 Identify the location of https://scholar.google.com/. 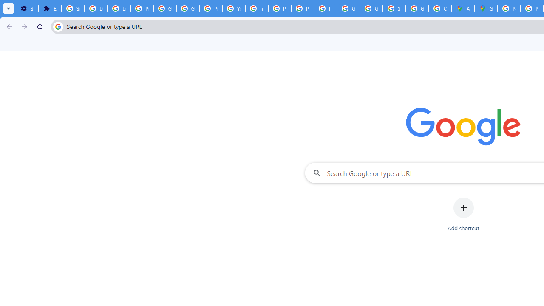
(257, 8).